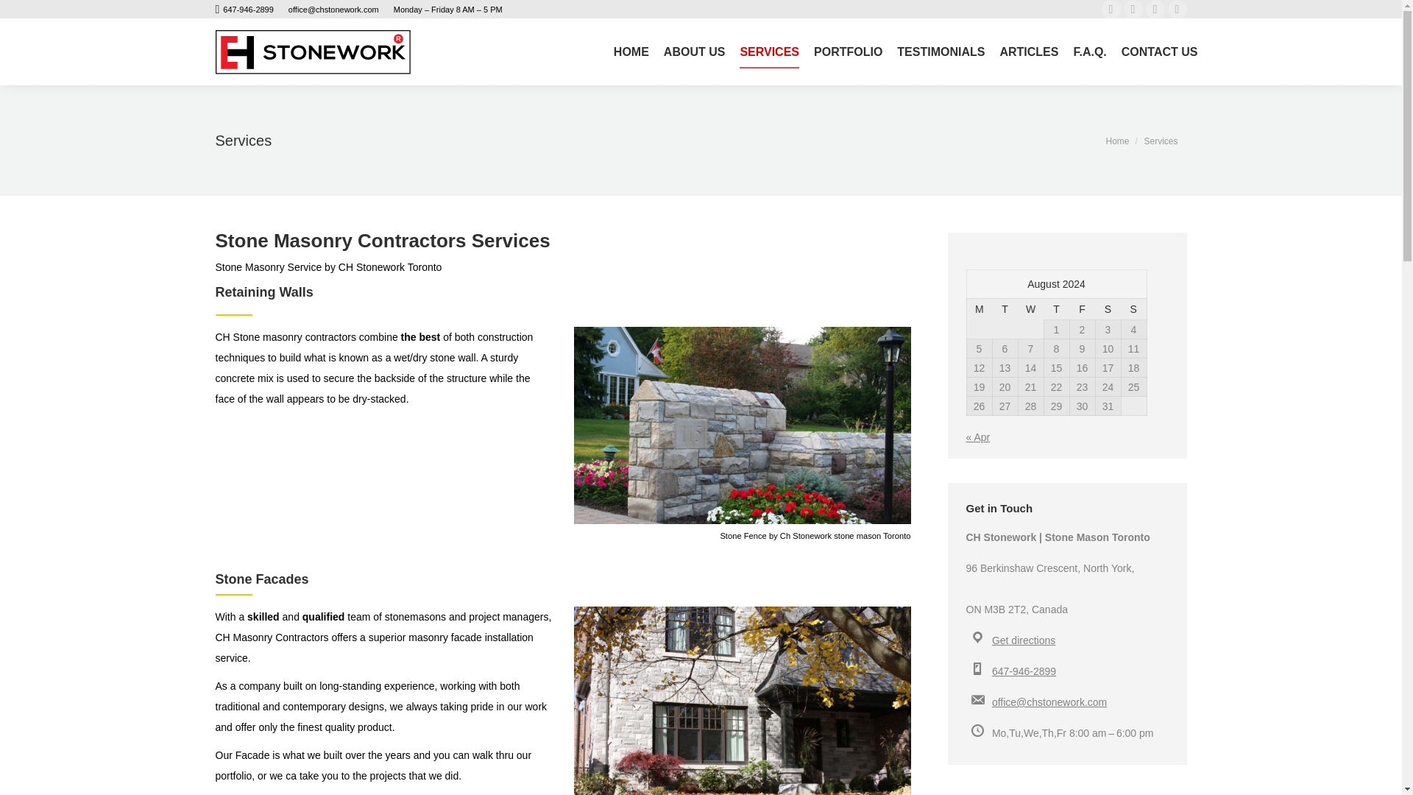  What do you see at coordinates (846, 54) in the screenshot?
I see `PORTFOLIO` at bounding box center [846, 54].